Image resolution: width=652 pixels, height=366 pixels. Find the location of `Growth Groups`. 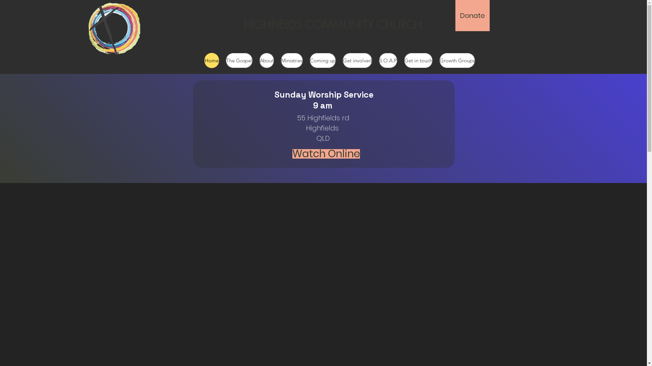

Growth Groups is located at coordinates (457, 60).